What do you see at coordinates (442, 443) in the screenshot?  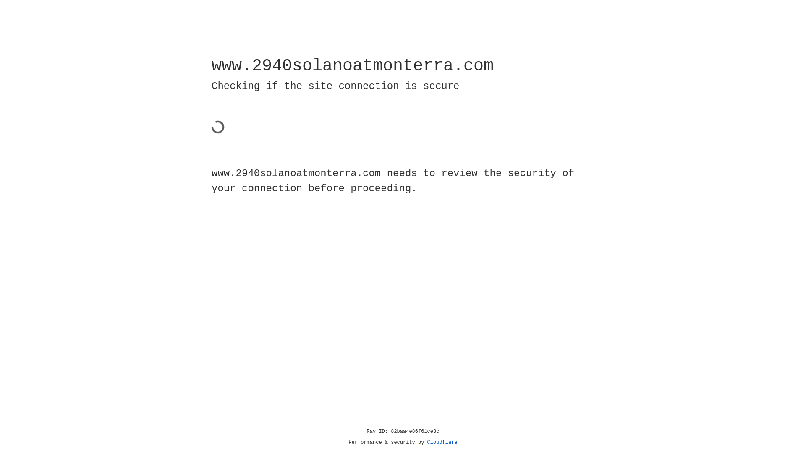 I see `Cloudflare` at bounding box center [442, 443].